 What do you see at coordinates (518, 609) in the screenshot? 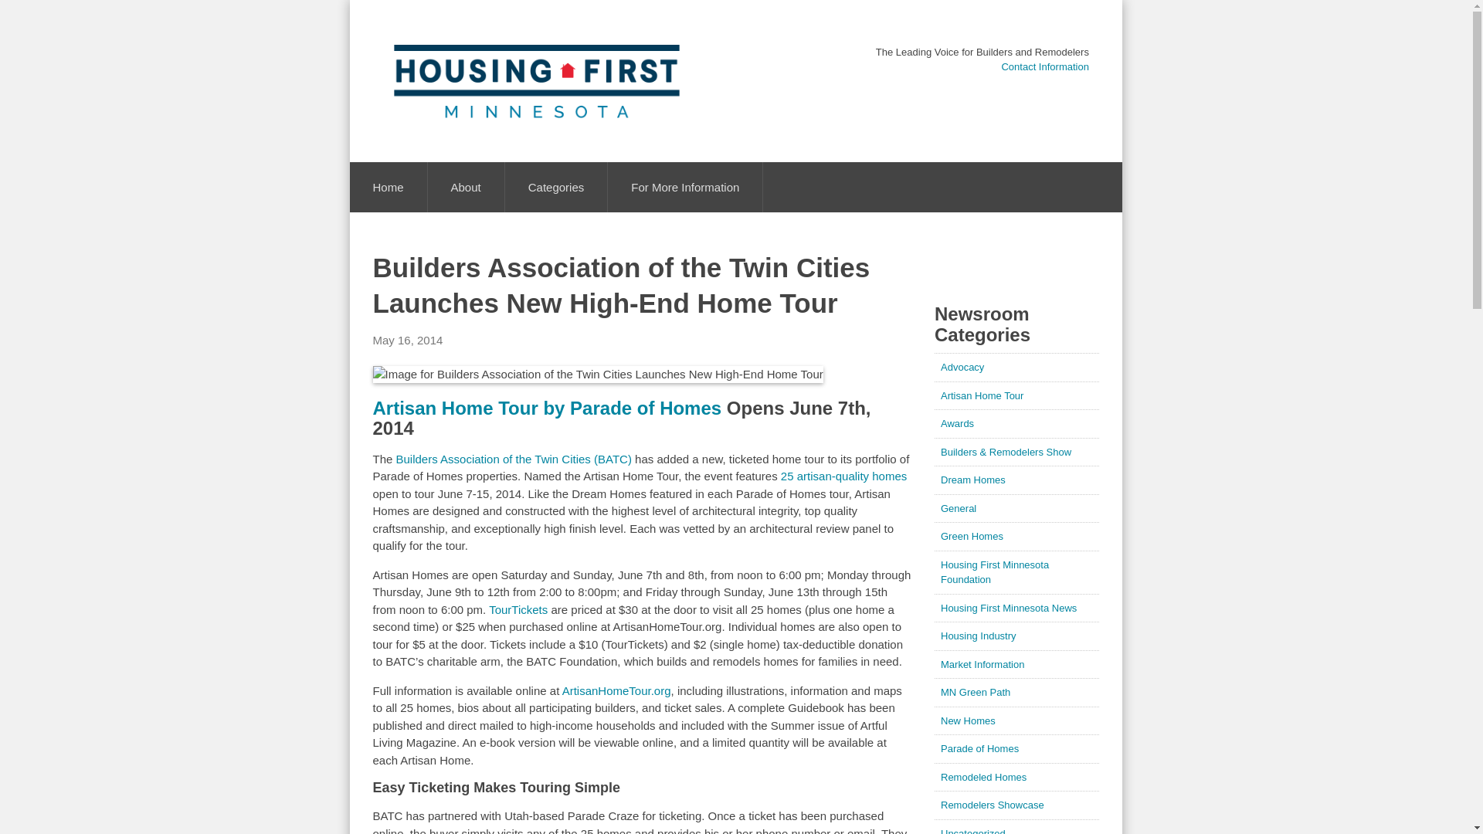
I see `TourTickets` at bounding box center [518, 609].